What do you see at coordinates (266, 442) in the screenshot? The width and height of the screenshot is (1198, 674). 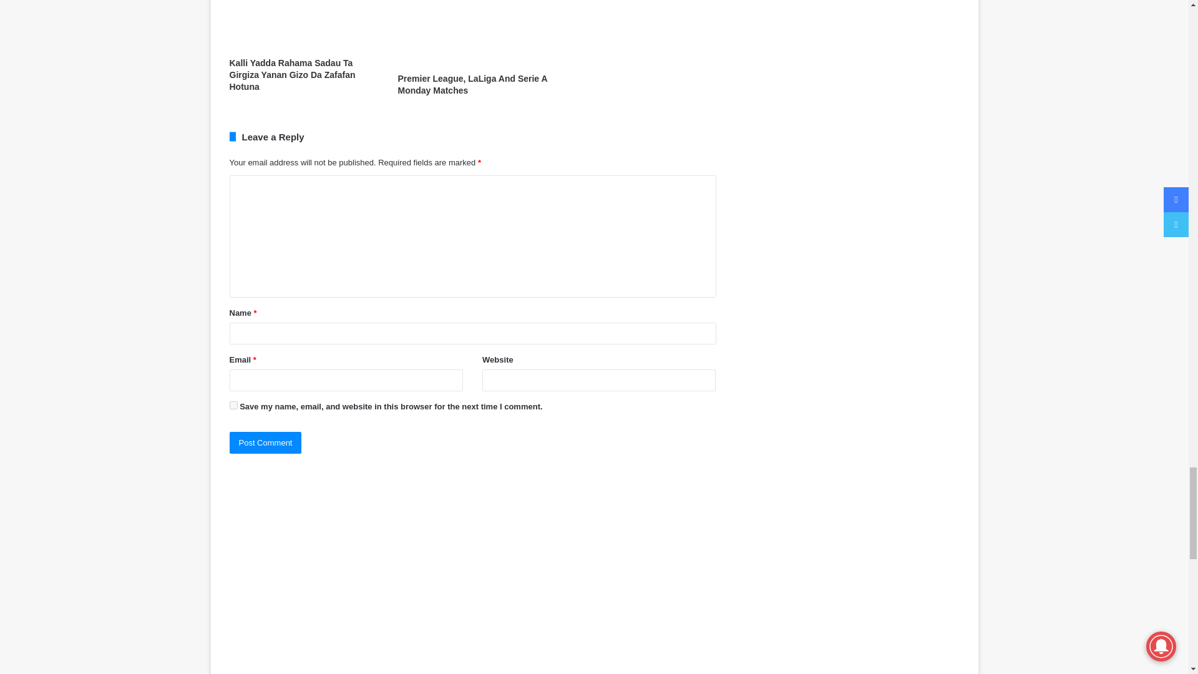 I see `Post Comment` at bounding box center [266, 442].